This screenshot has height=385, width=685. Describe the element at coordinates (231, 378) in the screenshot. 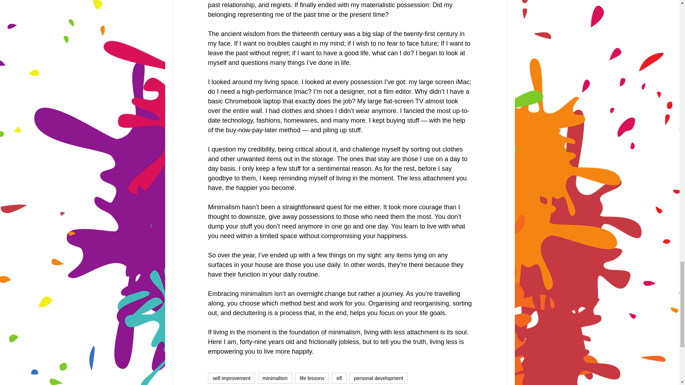

I see `self improvement` at that location.